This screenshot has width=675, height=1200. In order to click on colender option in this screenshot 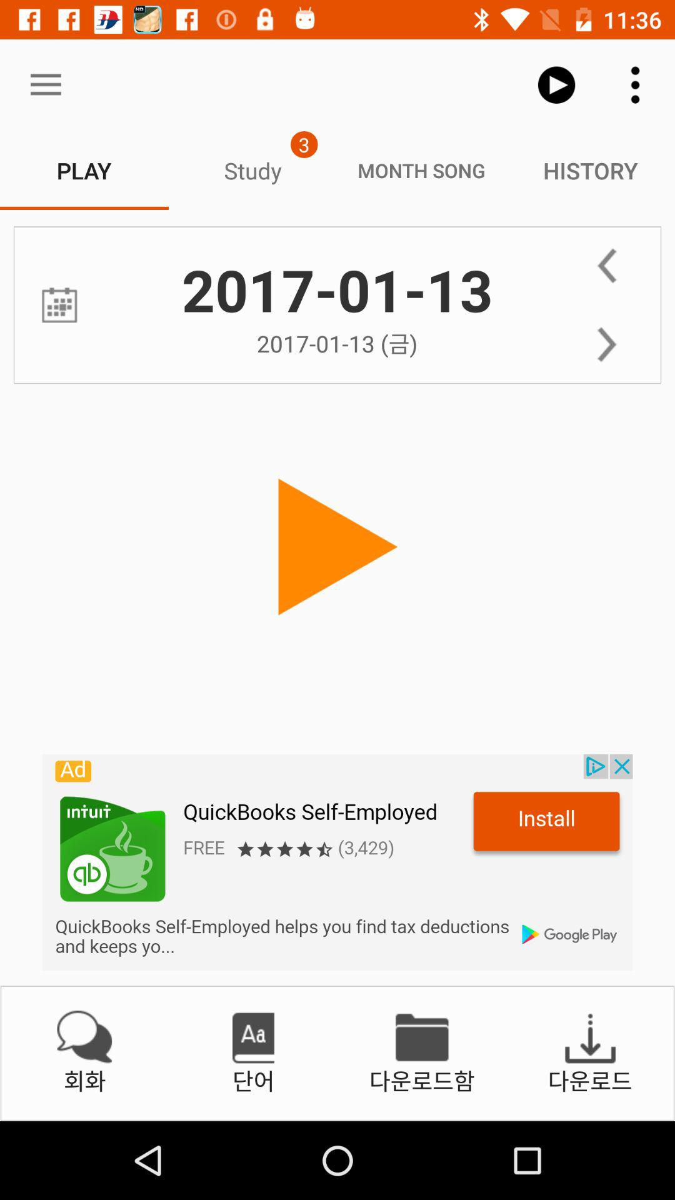, I will do `click(59, 305)`.